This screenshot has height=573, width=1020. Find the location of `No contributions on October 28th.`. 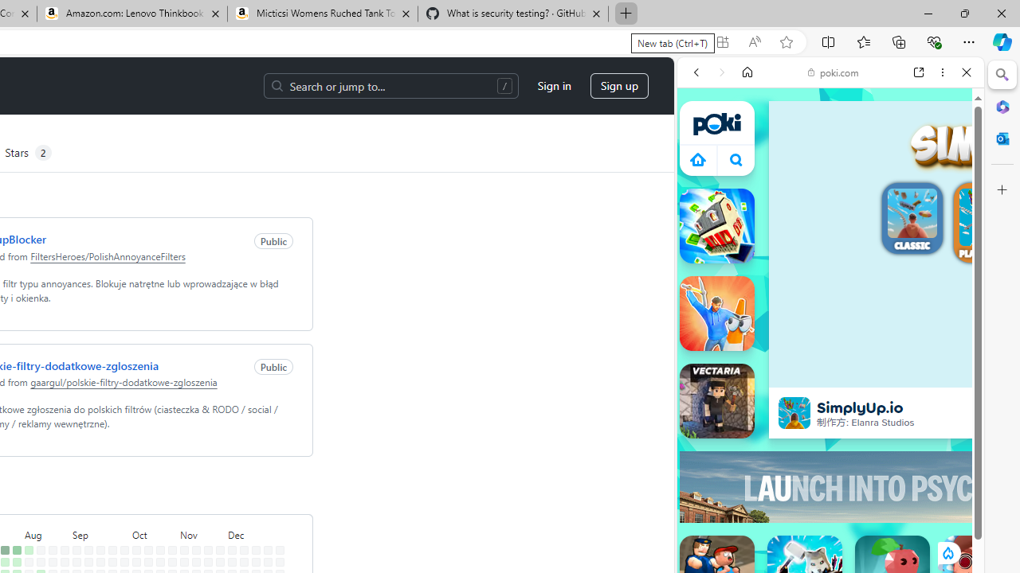

No contributions on October 28th. is located at coordinates (172, 562).